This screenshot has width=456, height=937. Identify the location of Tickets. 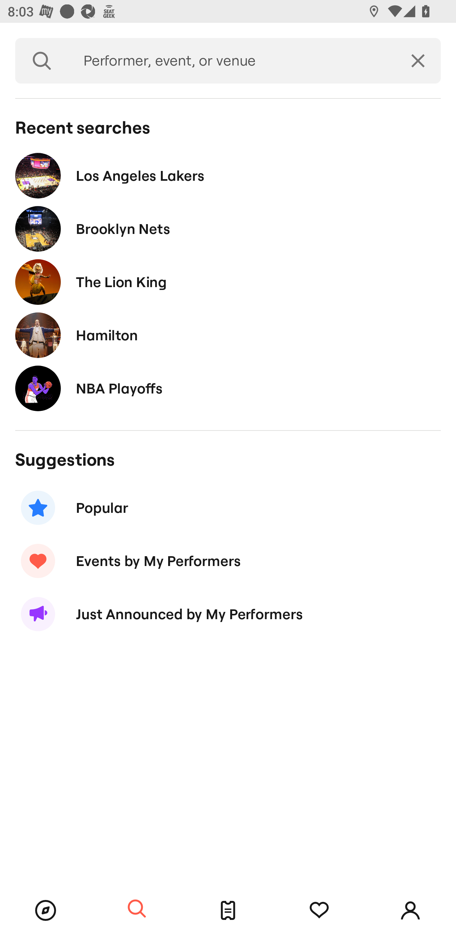
(228, 910).